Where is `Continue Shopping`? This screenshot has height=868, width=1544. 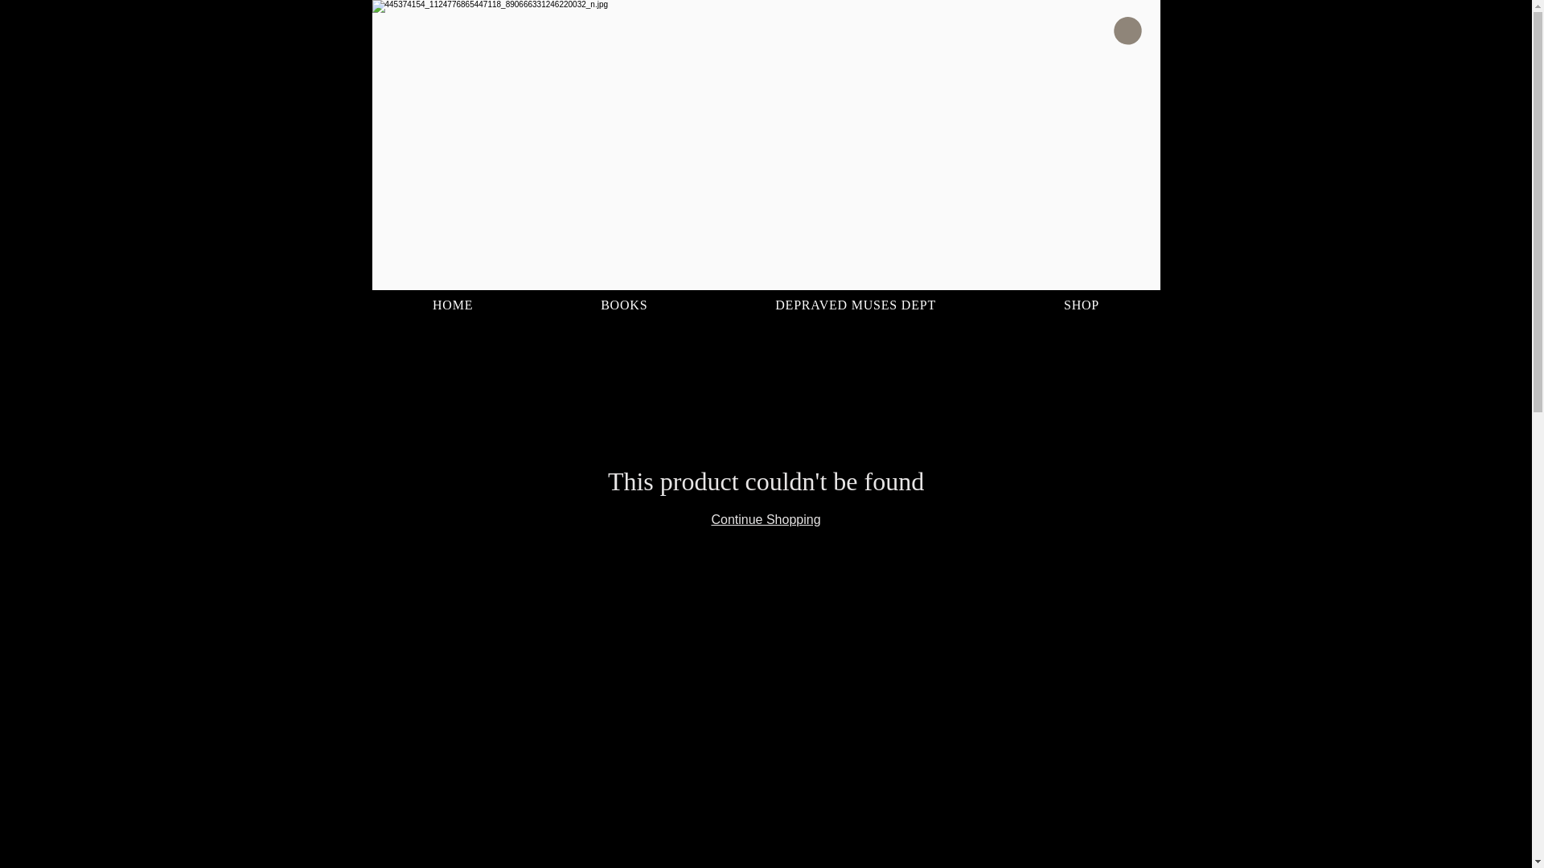
Continue Shopping is located at coordinates (765, 519).